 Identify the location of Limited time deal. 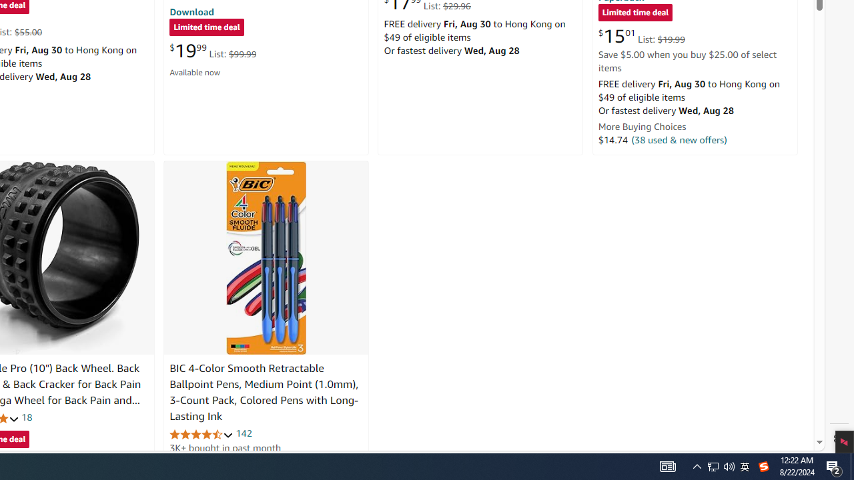
(635, 13).